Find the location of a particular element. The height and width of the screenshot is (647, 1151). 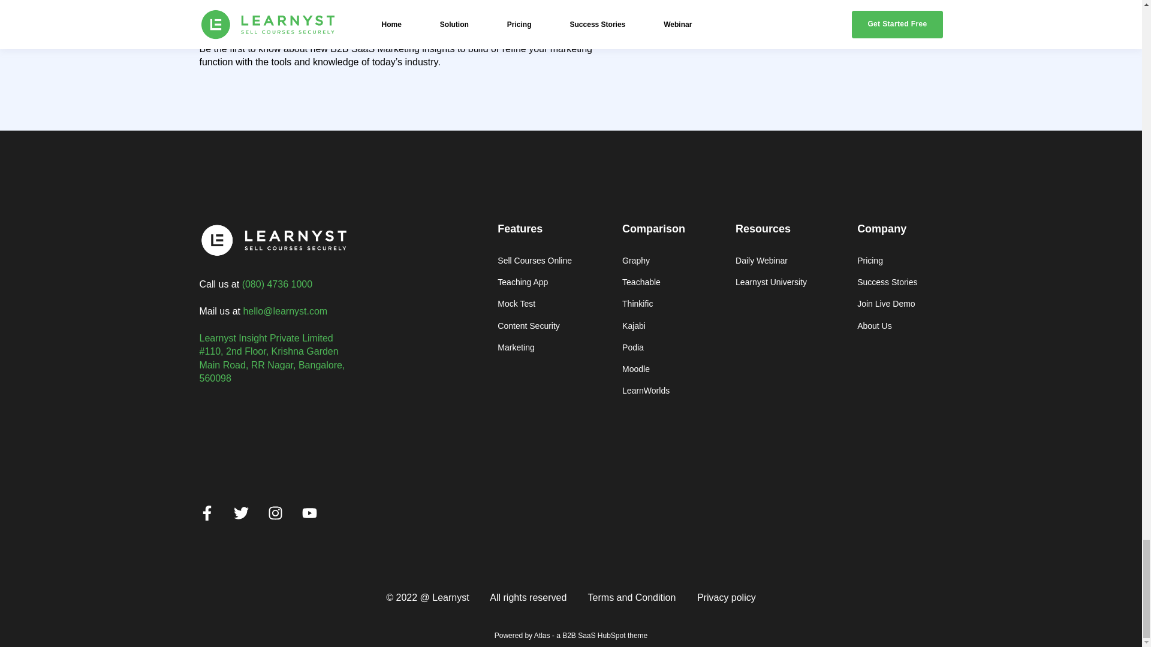

Teaching App is located at coordinates (535, 282).